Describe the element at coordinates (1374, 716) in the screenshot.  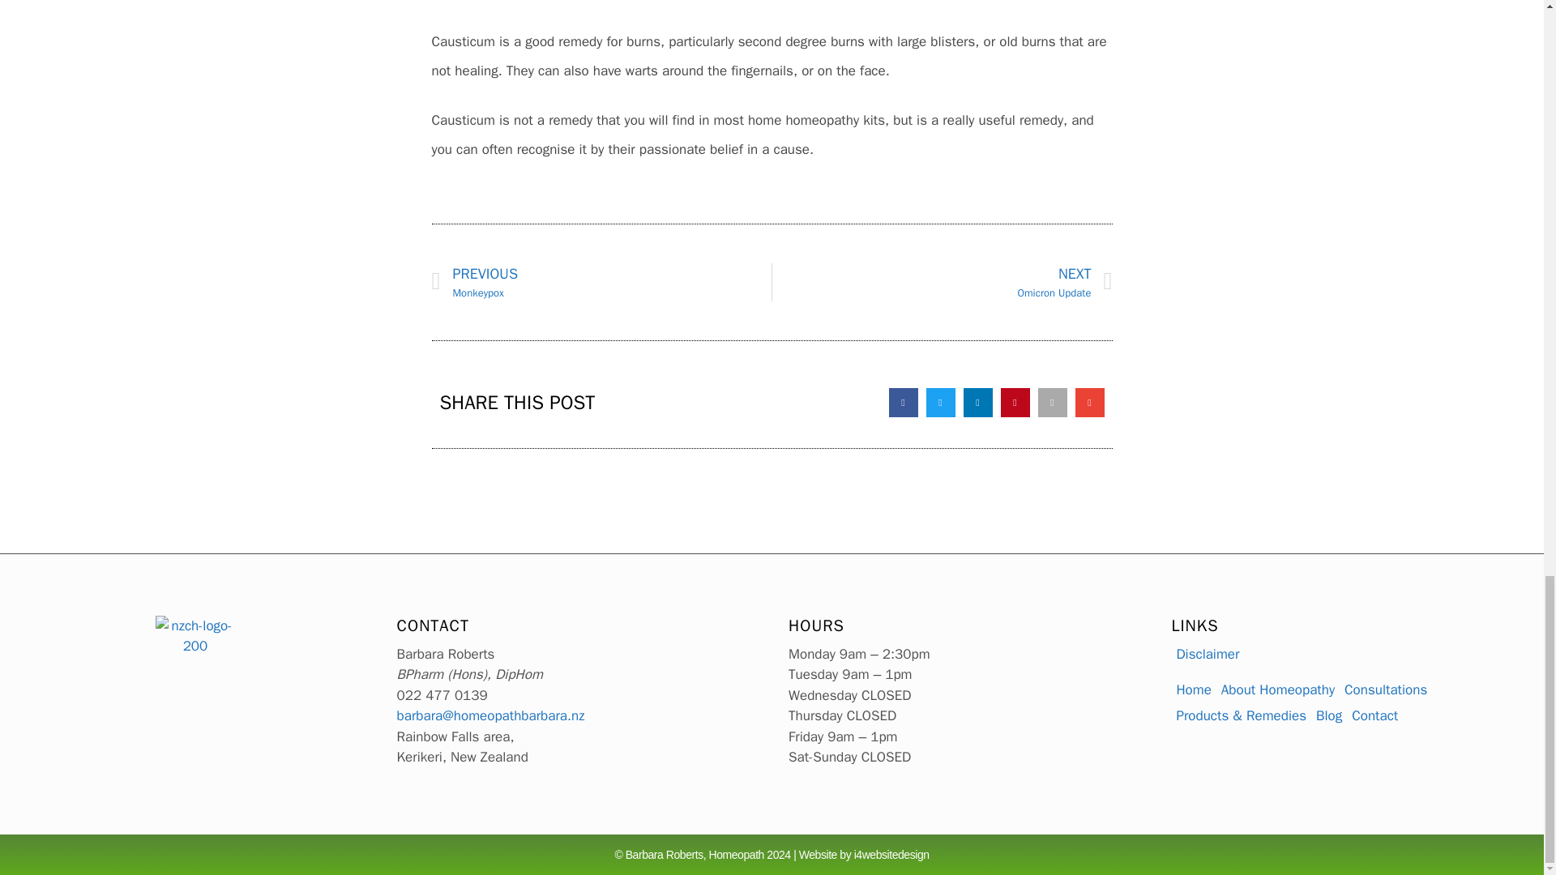
I see `Contact` at that location.